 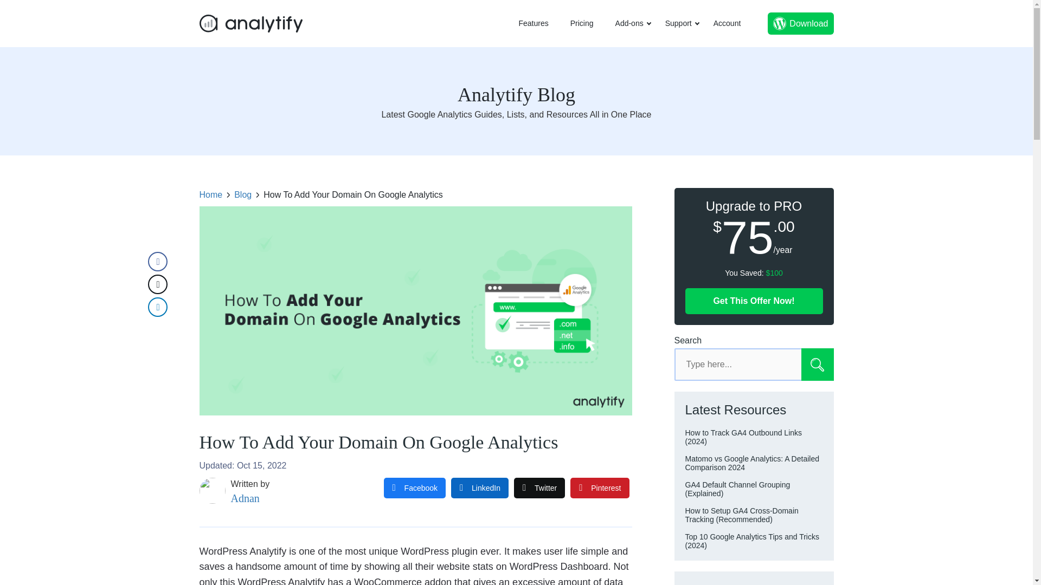 I want to click on Adnan, so click(x=245, y=498).